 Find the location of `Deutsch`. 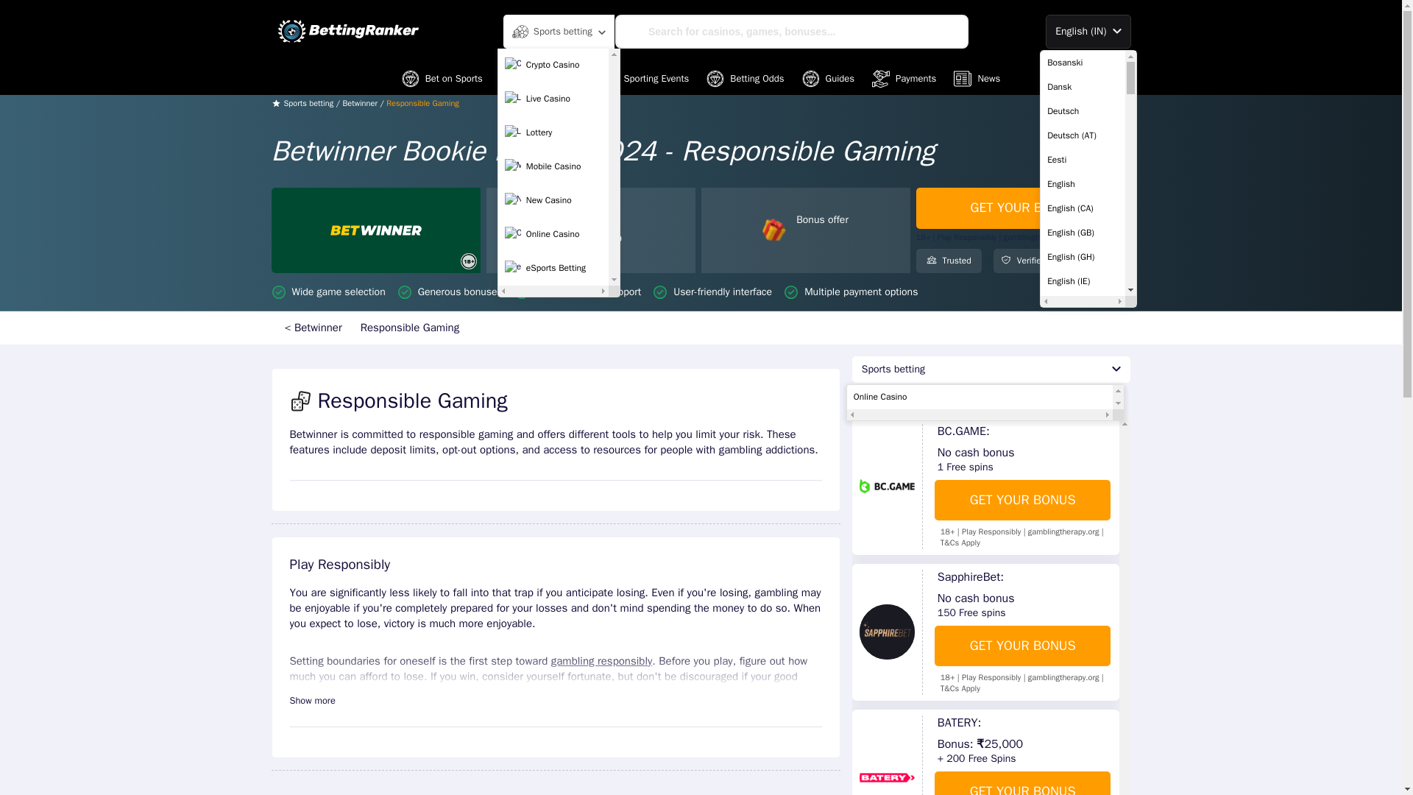

Deutsch is located at coordinates (1083, 110).